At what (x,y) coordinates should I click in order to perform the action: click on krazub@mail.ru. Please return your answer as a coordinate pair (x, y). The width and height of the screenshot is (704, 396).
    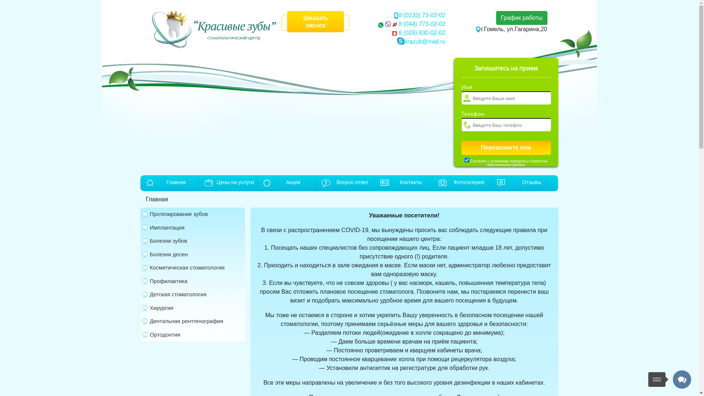
    Looking at the image, I should click on (425, 42).